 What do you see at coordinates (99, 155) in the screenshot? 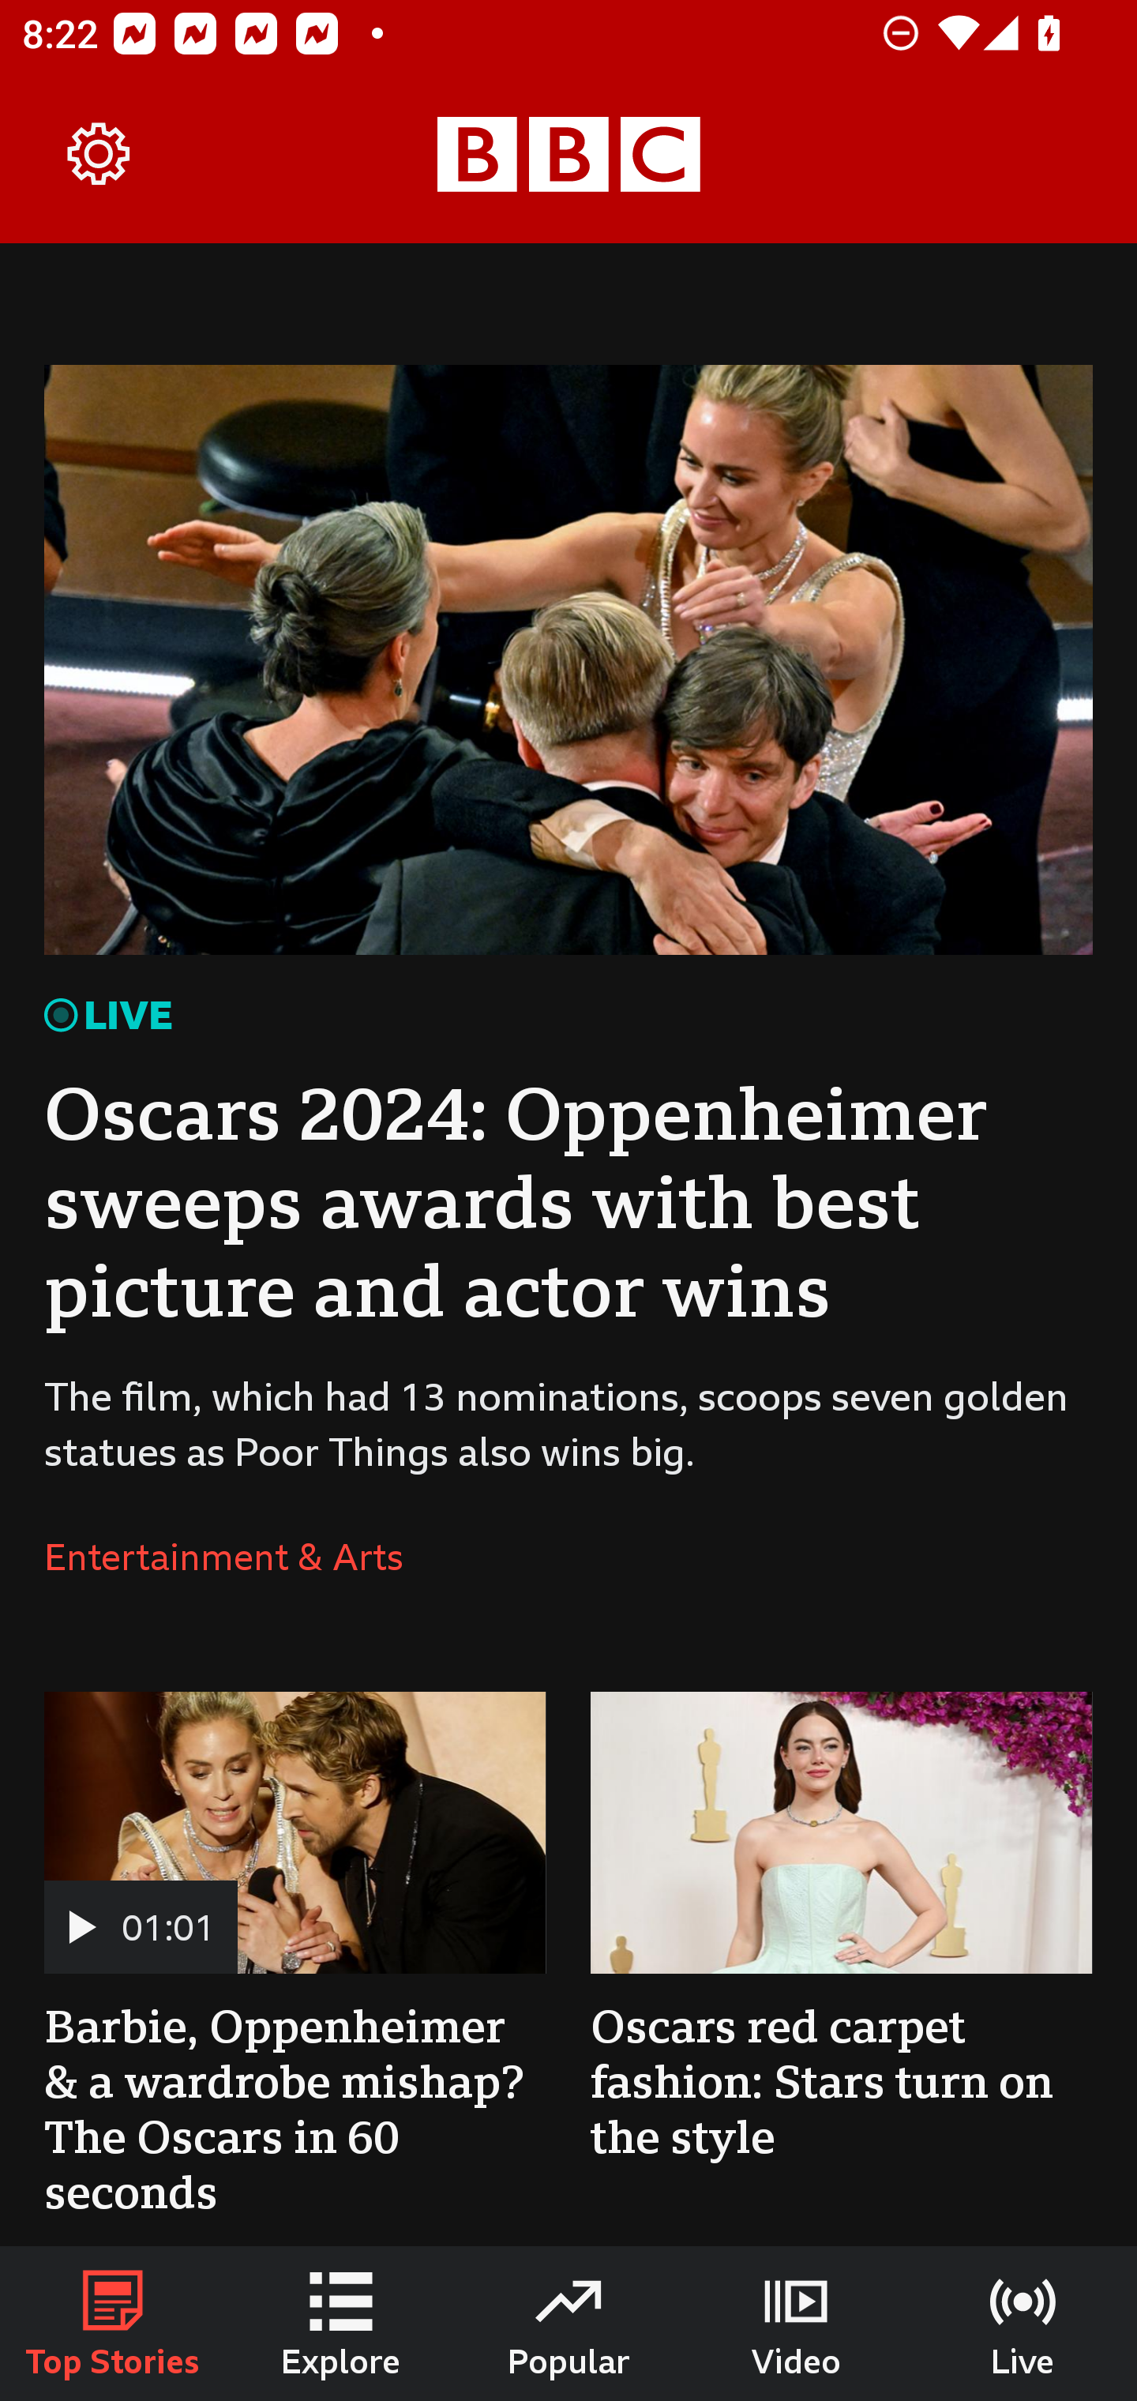
I see `Settings` at bounding box center [99, 155].